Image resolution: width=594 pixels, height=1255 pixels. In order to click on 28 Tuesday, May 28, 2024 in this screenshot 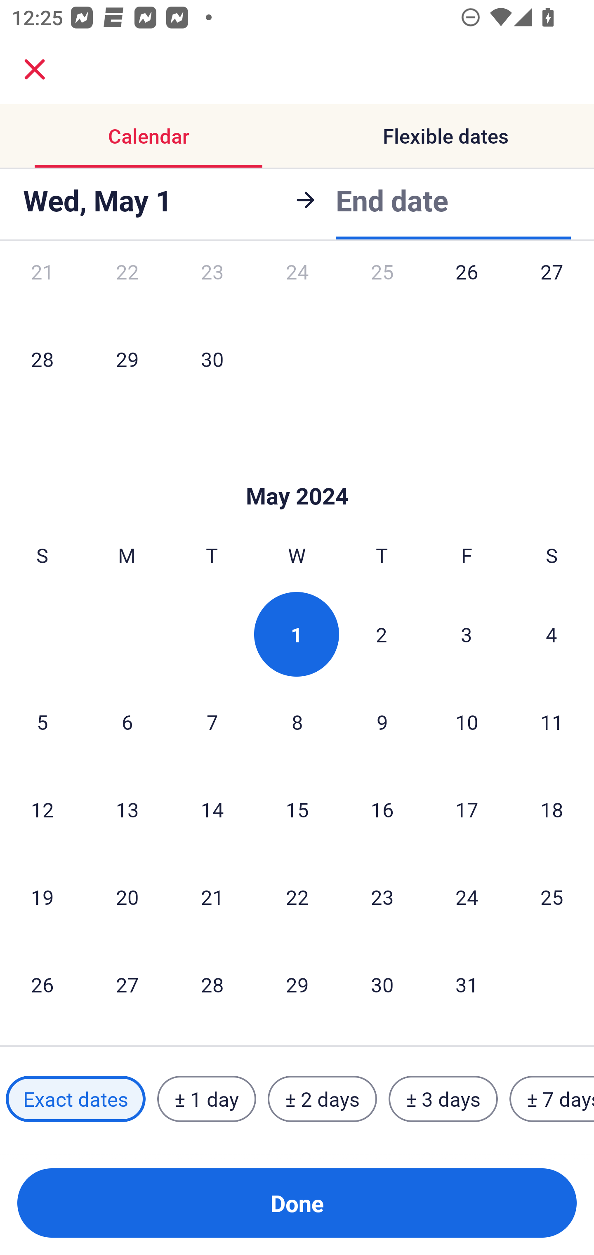, I will do `click(212, 984)`.